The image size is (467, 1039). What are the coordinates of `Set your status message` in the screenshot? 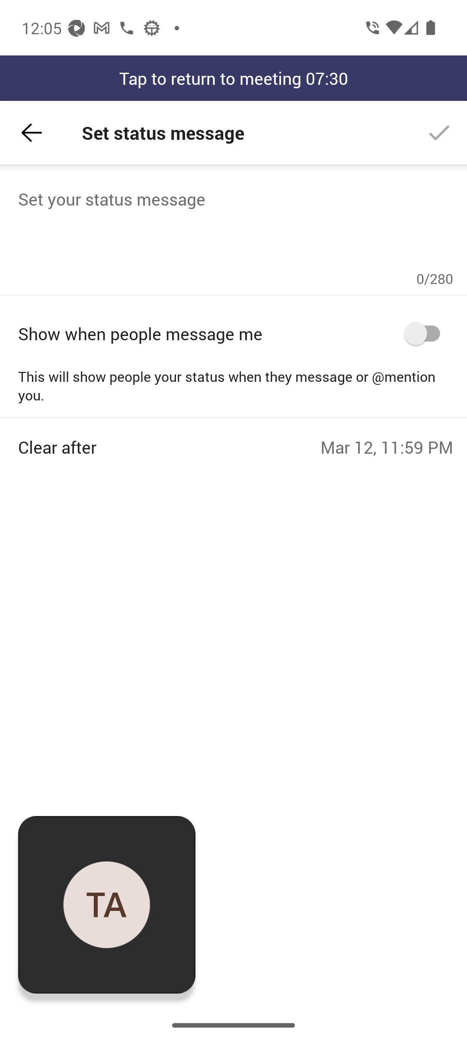 It's located at (235, 228).